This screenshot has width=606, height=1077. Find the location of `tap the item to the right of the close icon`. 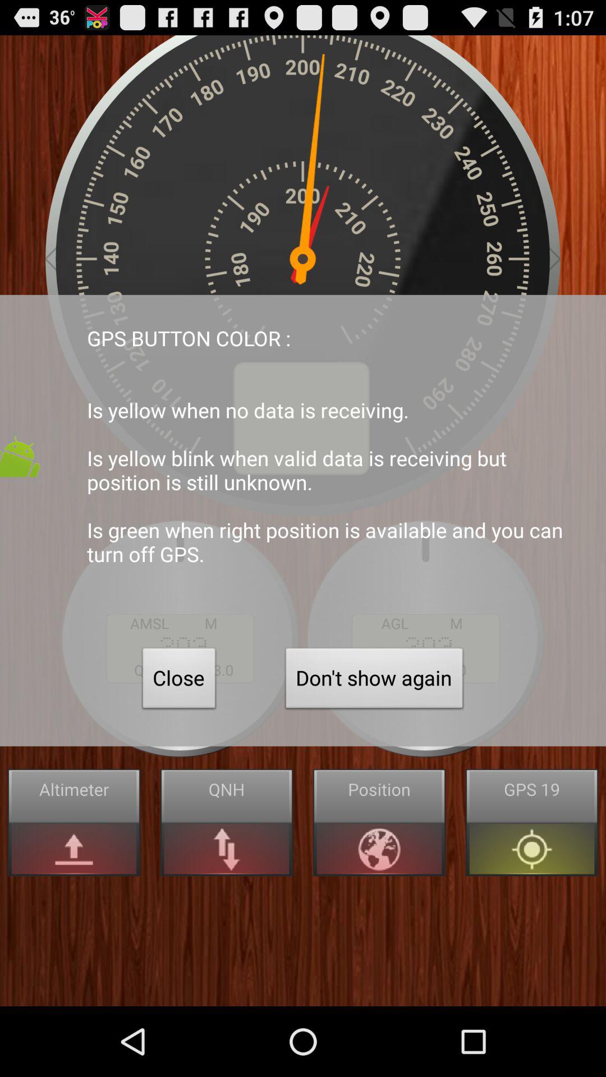

tap the item to the right of the close icon is located at coordinates (374, 681).